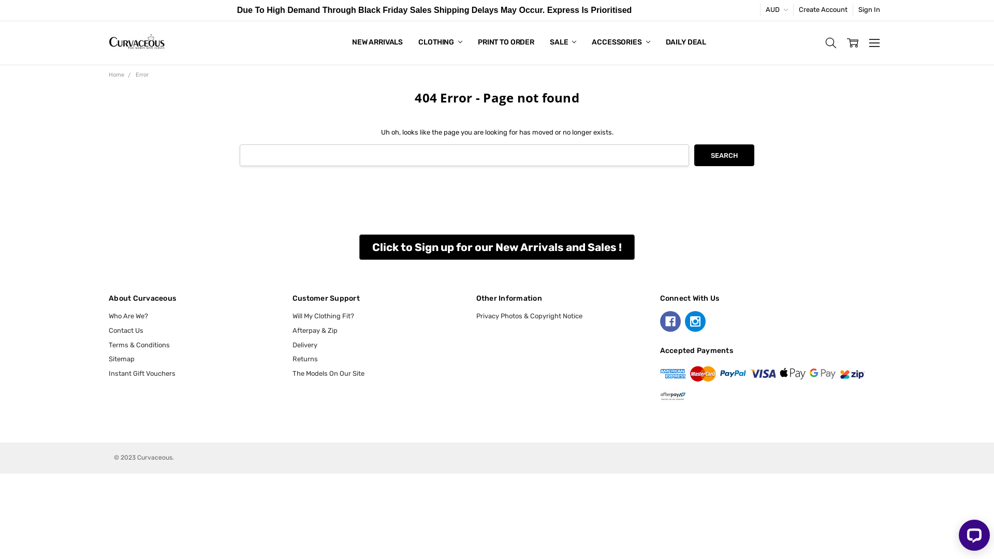 This screenshot has height=559, width=994. I want to click on NEW ARRIVALS, so click(377, 43).